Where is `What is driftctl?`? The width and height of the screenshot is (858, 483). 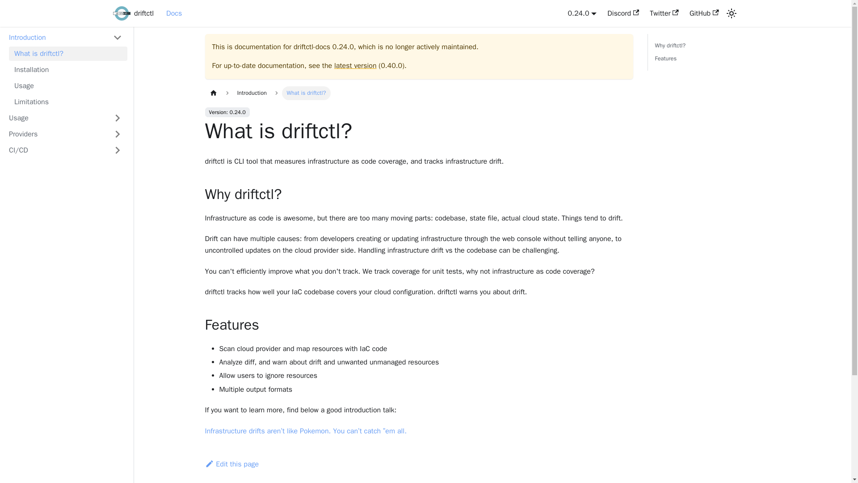
What is driftctl? is located at coordinates (68, 54).